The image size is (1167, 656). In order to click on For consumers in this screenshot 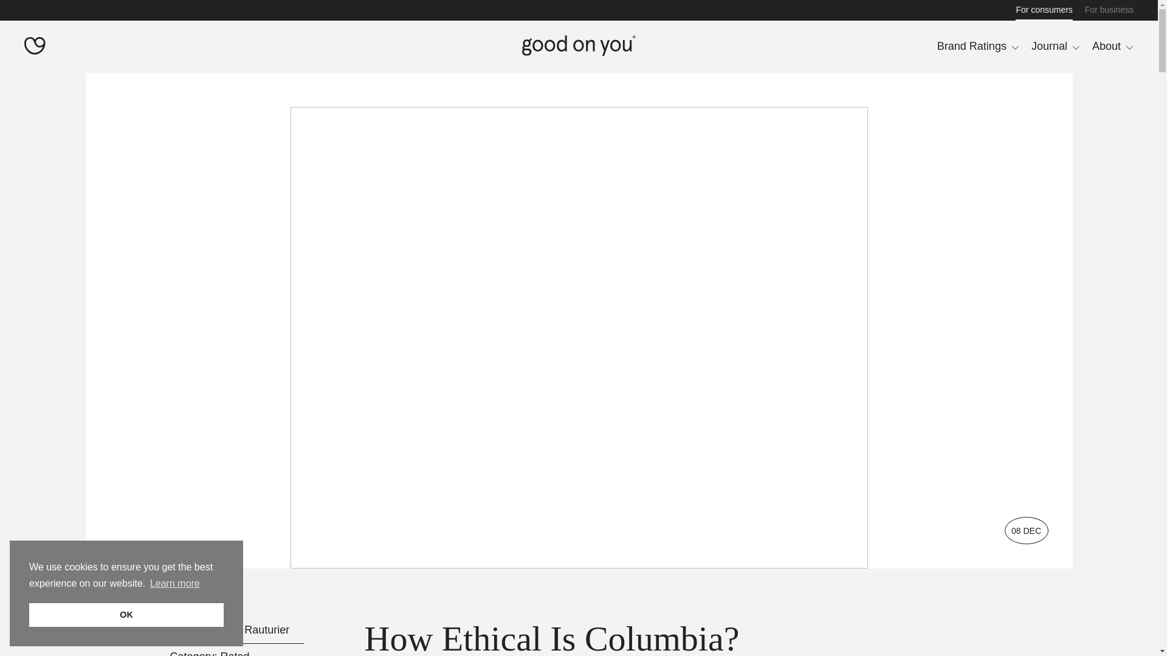, I will do `click(1044, 10)`.